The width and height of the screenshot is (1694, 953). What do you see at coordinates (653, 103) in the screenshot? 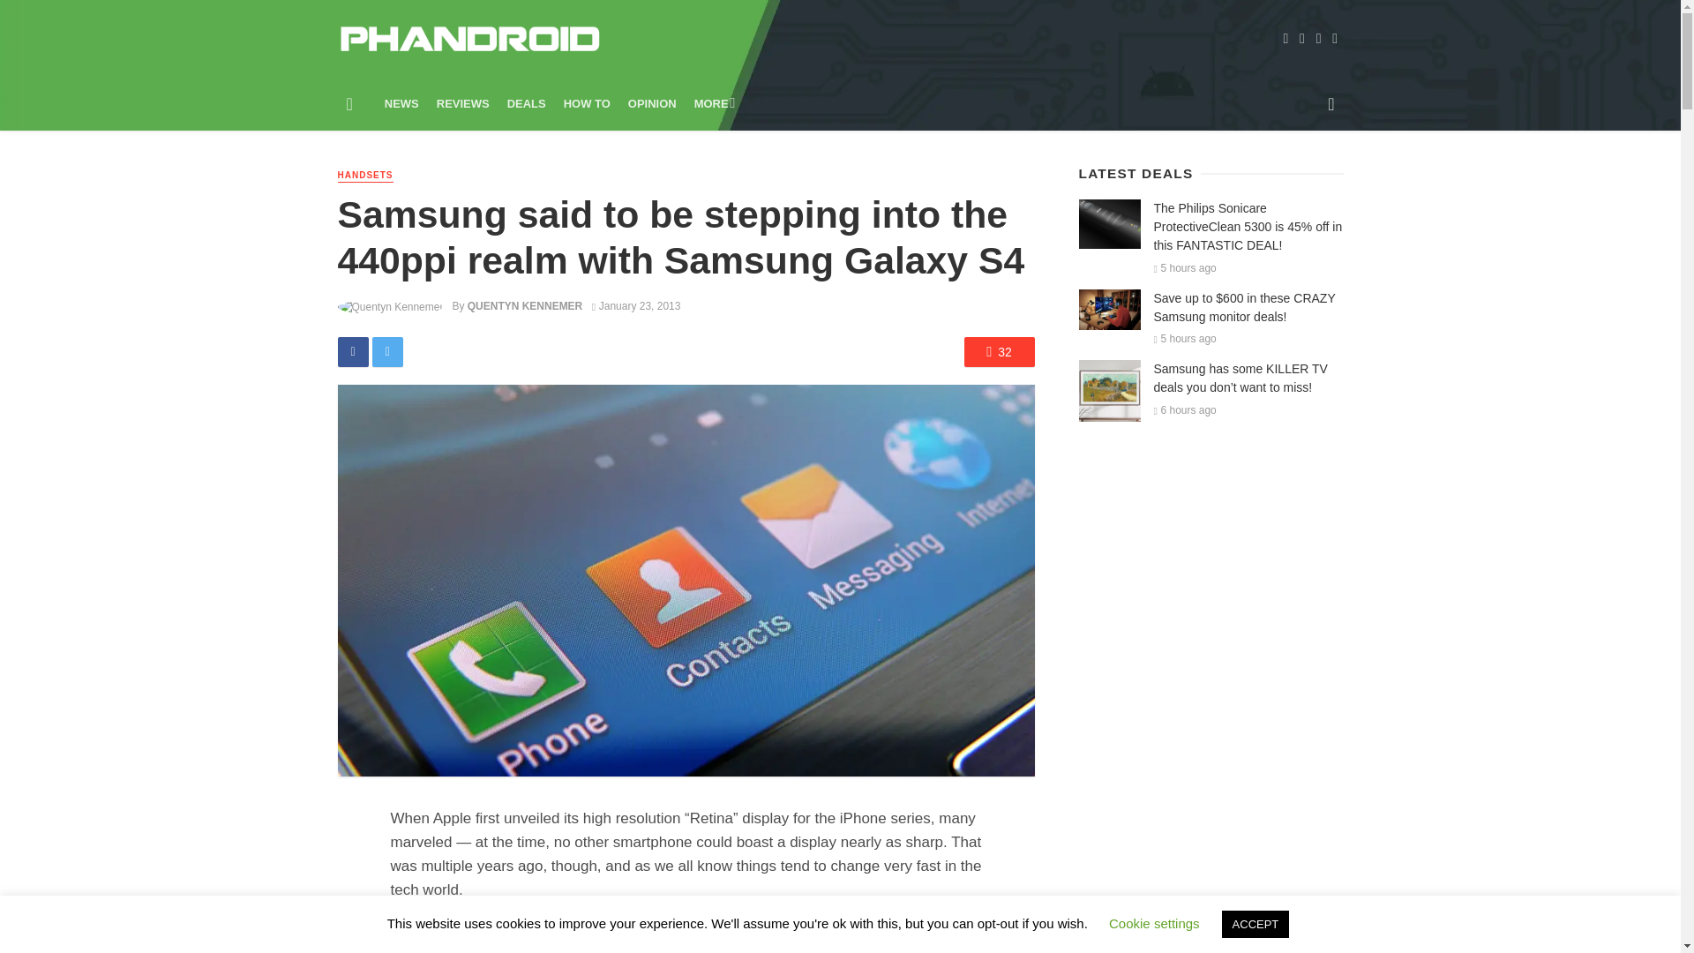
I see `OPINION` at bounding box center [653, 103].